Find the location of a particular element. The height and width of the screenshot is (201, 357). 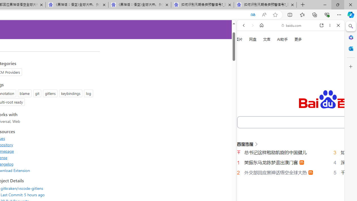

Open link in new tab is located at coordinates (322, 25).